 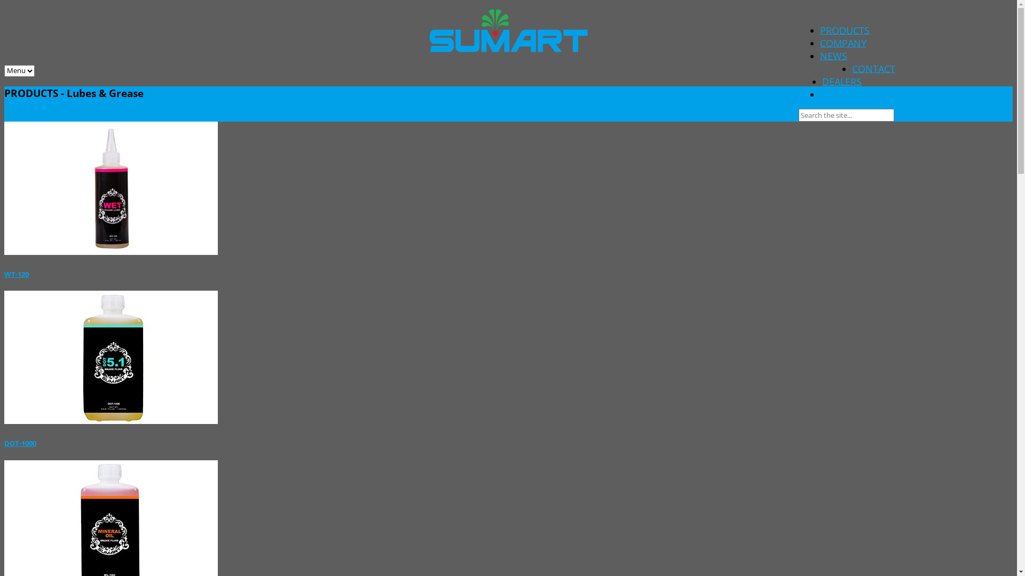 What do you see at coordinates (17, 274) in the screenshot?
I see `WT-120` at bounding box center [17, 274].